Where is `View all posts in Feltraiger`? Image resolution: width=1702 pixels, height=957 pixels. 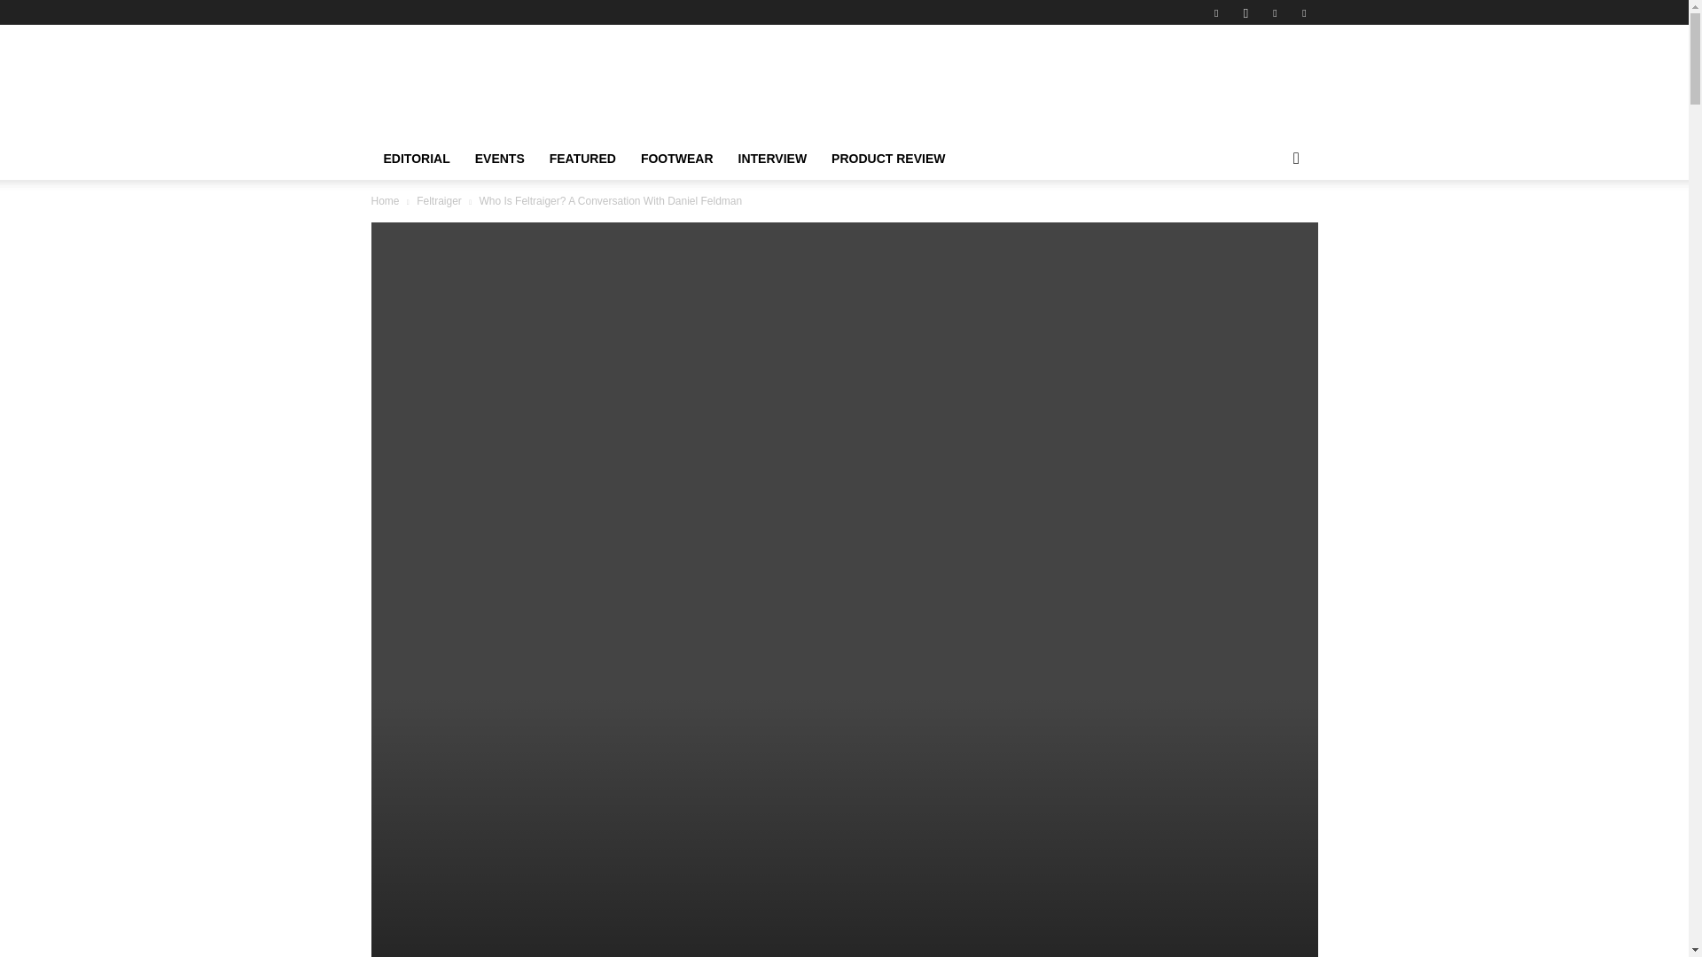 View all posts in Feltraiger is located at coordinates (439, 201).